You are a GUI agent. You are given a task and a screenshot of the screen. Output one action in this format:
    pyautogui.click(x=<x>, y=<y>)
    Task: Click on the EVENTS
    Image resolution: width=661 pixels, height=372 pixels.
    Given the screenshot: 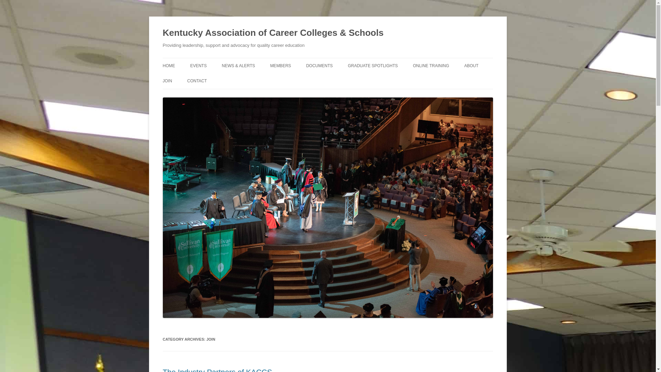 What is the action you would take?
    pyautogui.click(x=198, y=65)
    